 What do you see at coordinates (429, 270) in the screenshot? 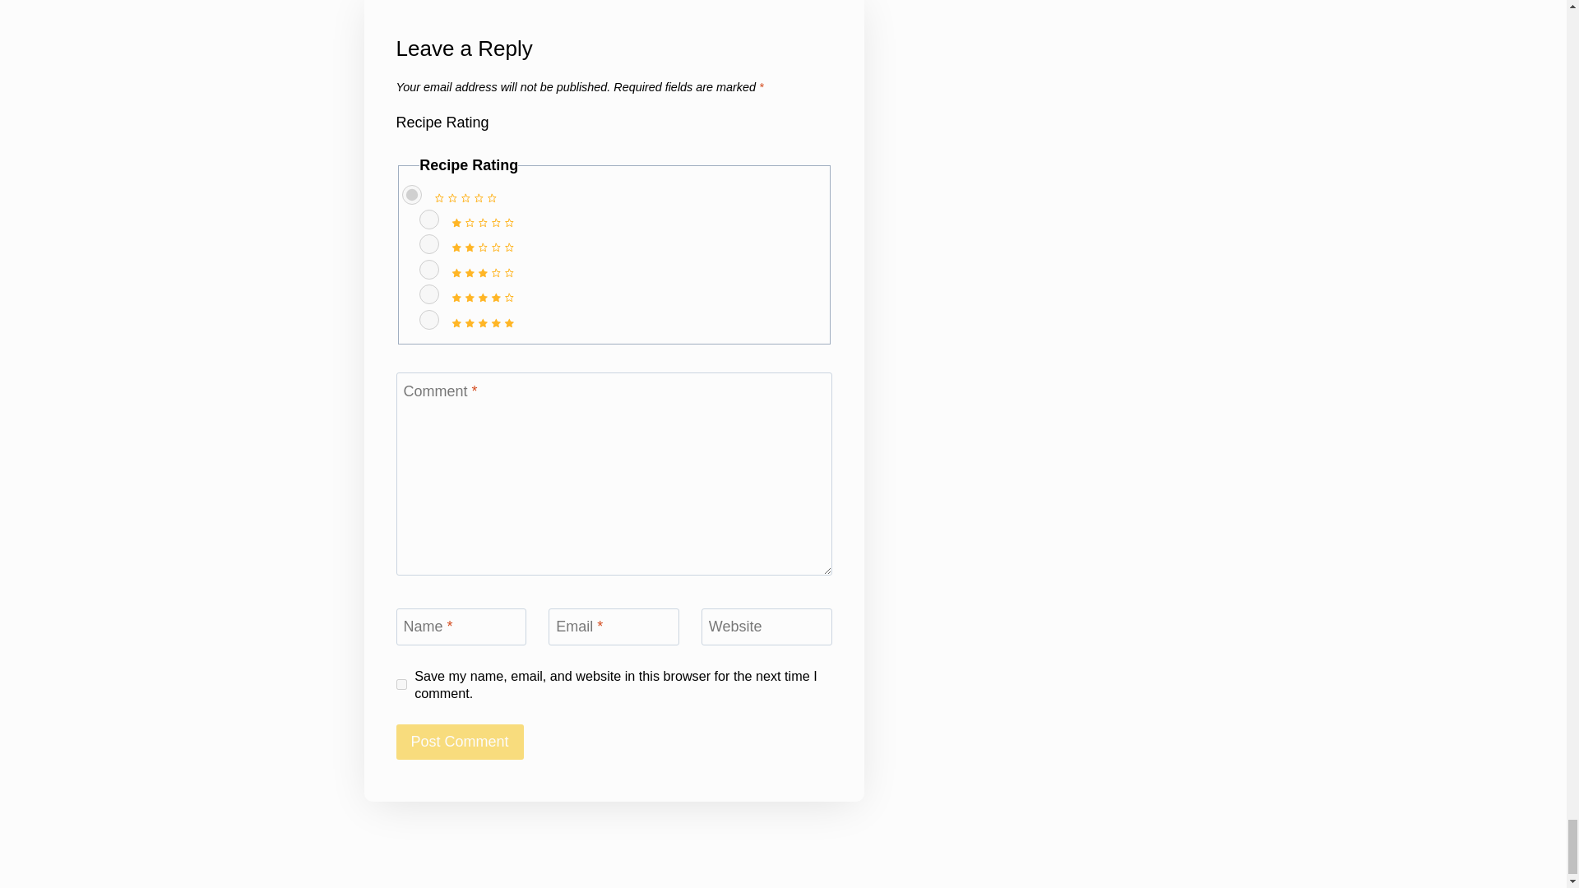
I see `3` at bounding box center [429, 270].